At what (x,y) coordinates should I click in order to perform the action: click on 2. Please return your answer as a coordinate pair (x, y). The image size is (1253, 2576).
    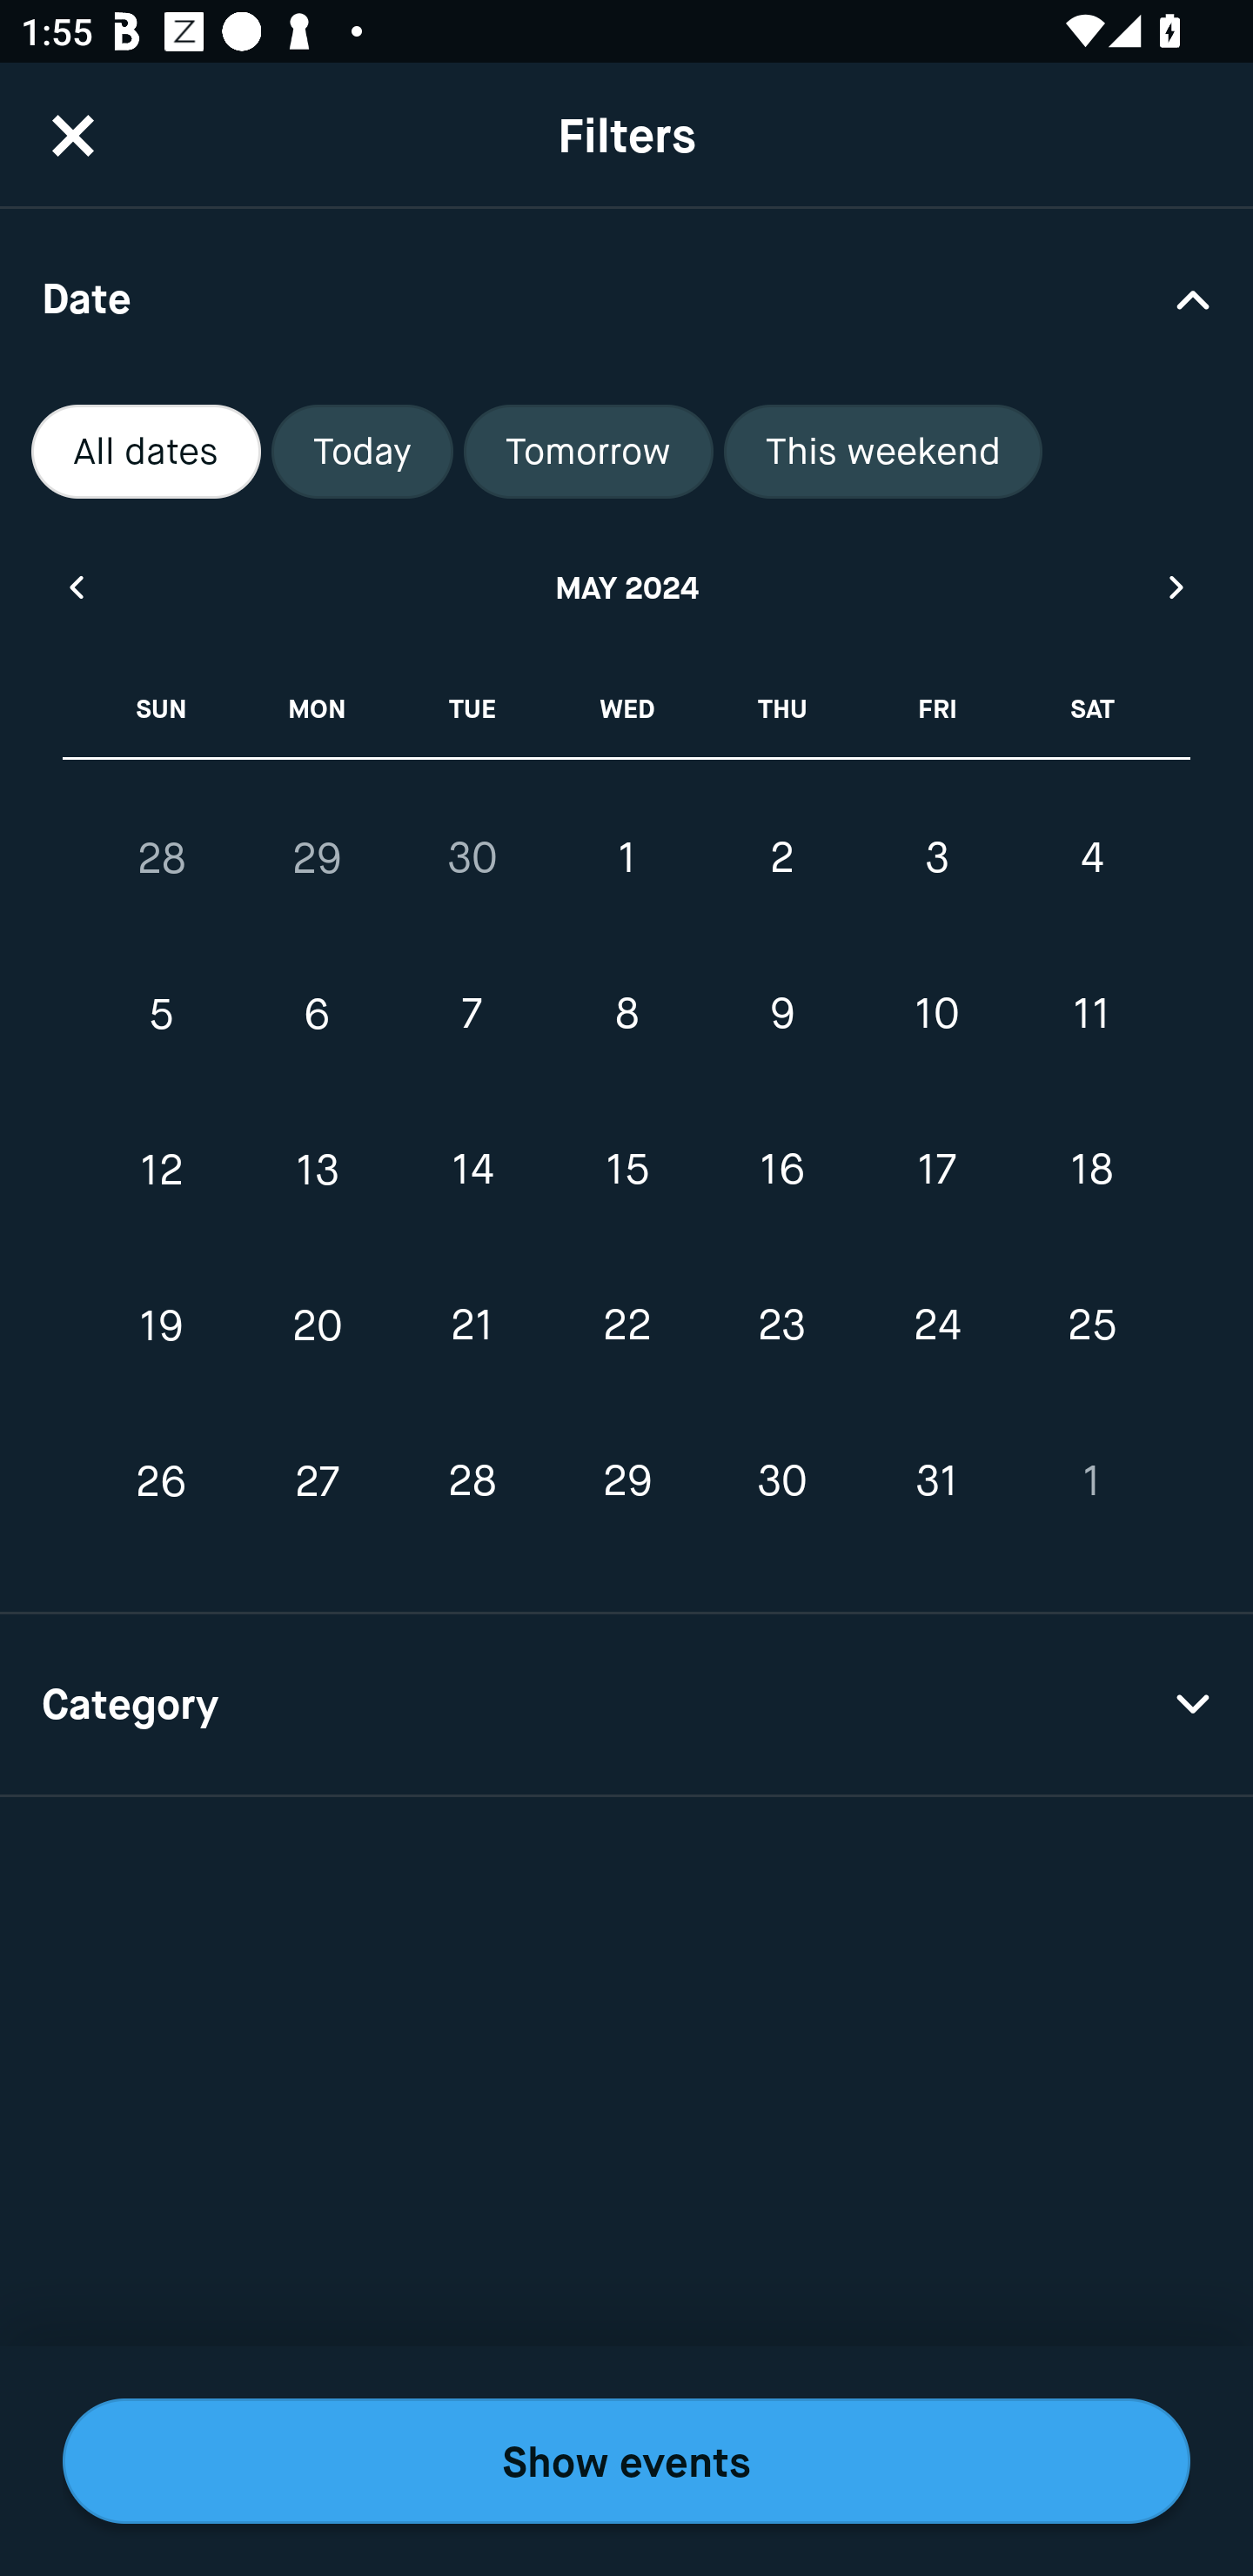
    Looking at the image, I should click on (781, 857).